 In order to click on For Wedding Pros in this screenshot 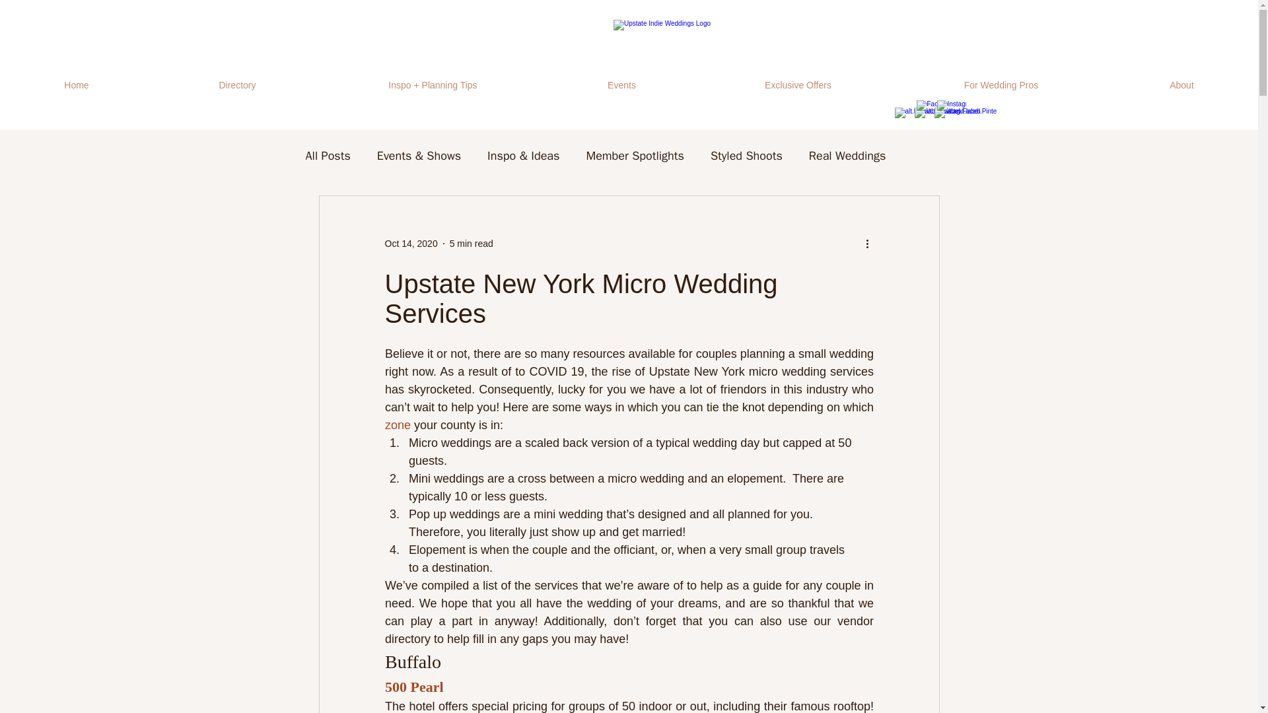, I will do `click(1001, 85)`.